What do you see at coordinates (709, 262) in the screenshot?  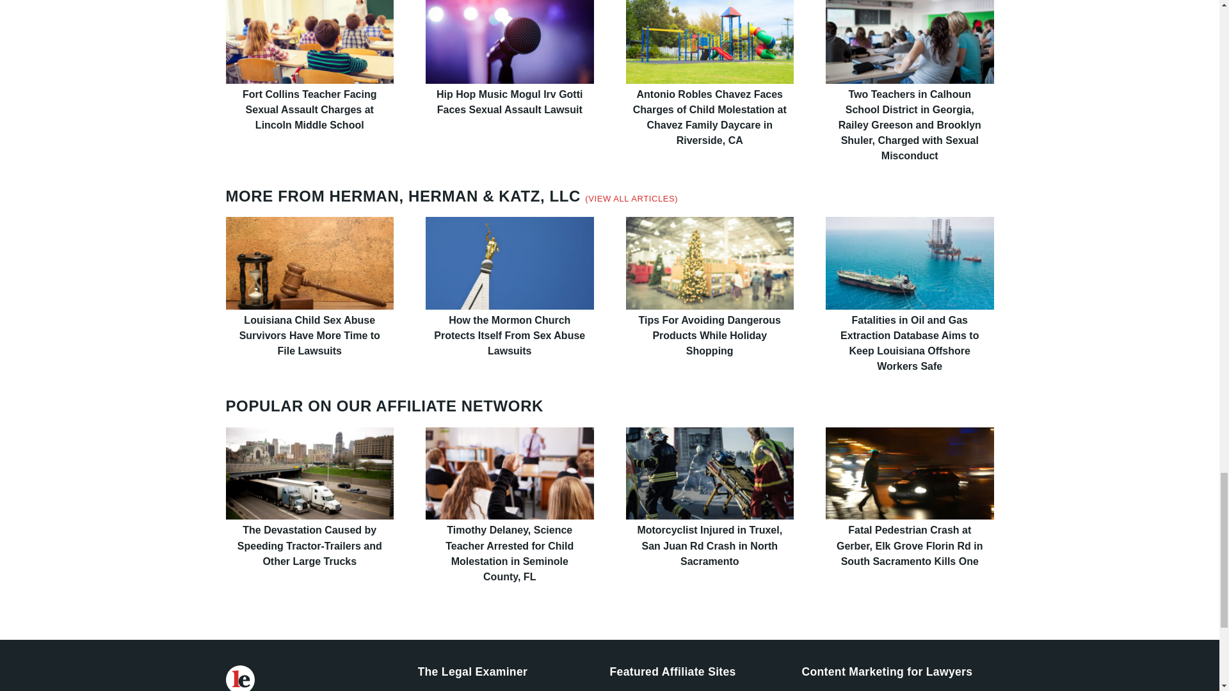 I see `Tips For Avoiding Dangerous Products While Holiday Shopping` at bounding box center [709, 262].